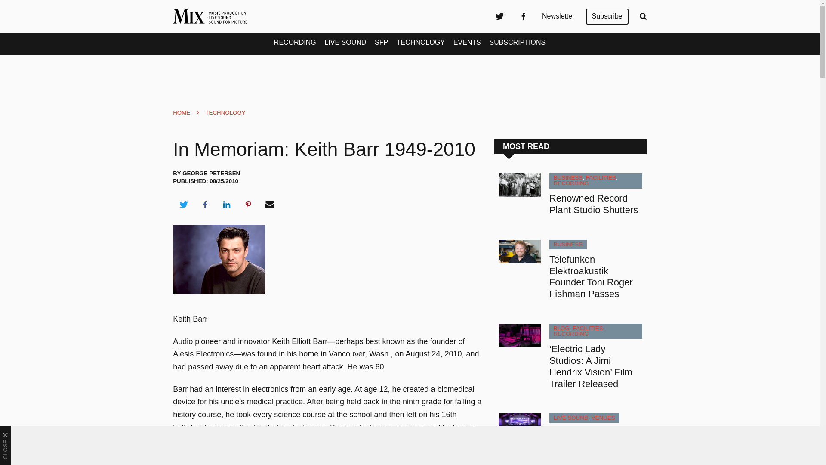 The height and width of the screenshot is (465, 826). I want to click on Share on Facebook, so click(205, 205).